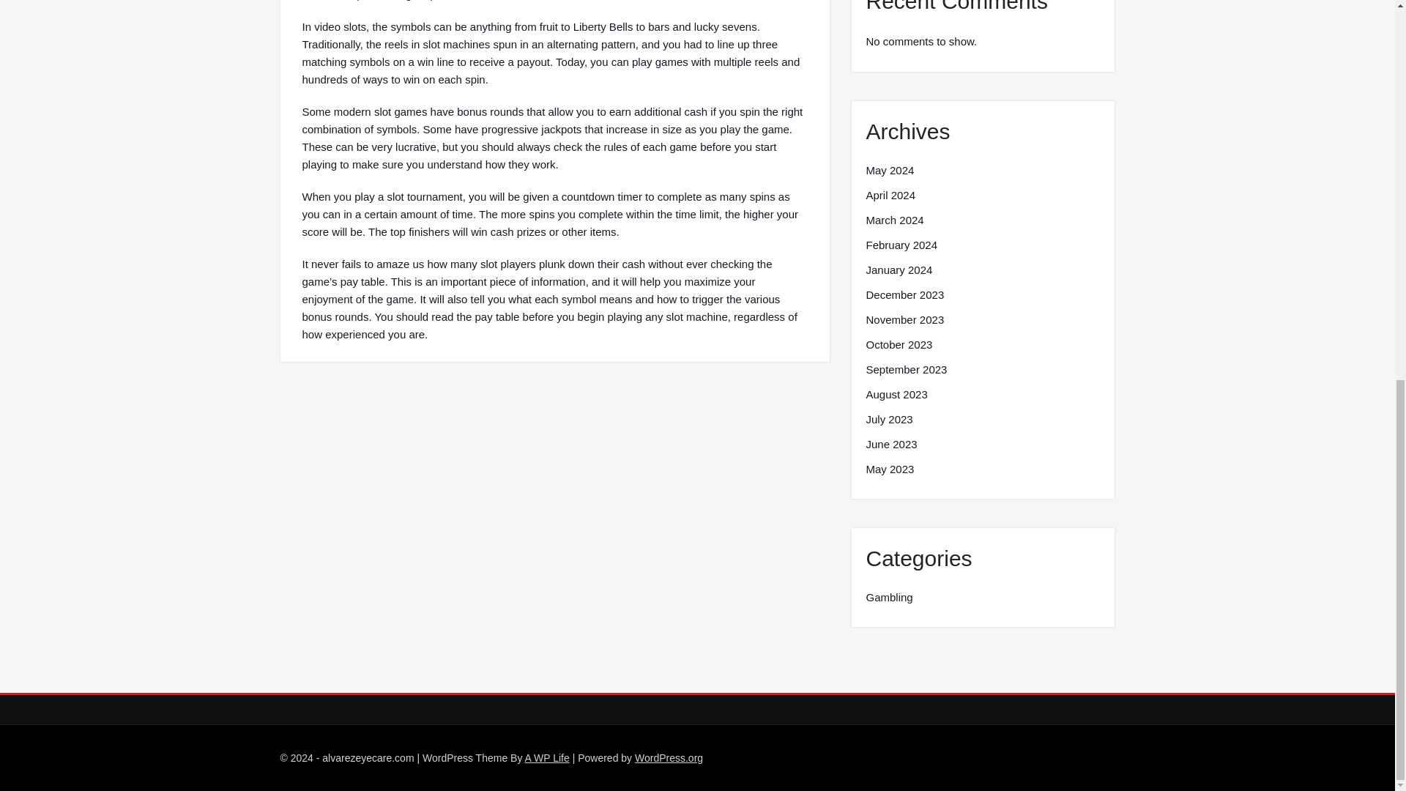 The image size is (1406, 791). What do you see at coordinates (904, 294) in the screenshot?
I see `December 2023` at bounding box center [904, 294].